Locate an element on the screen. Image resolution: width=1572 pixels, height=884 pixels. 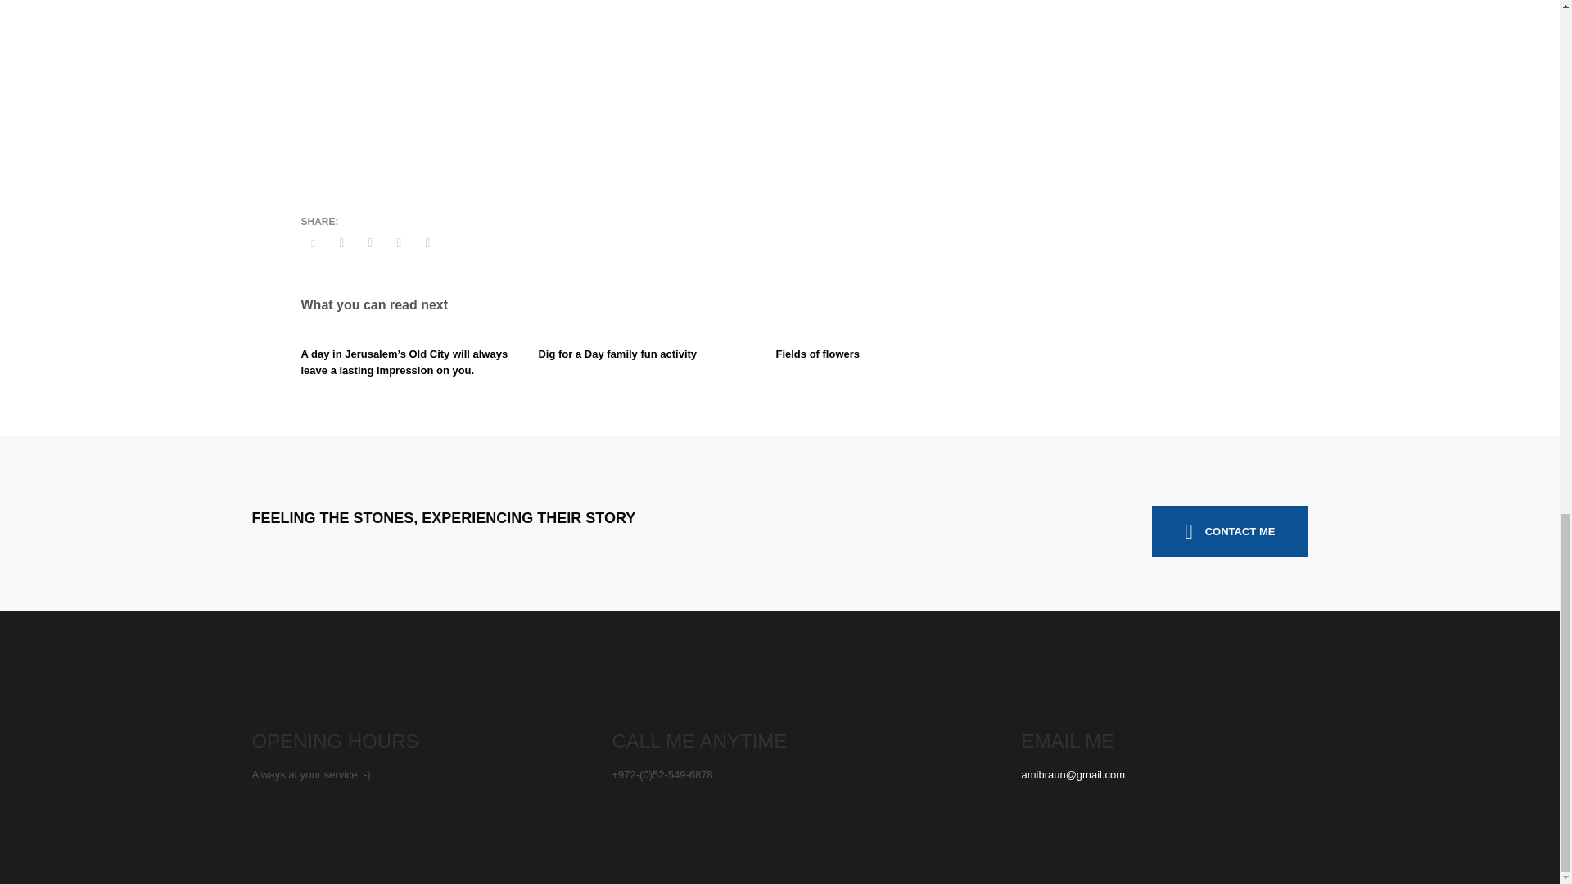
Dig for a Day family fun activity is located at coordinates (617, 354).